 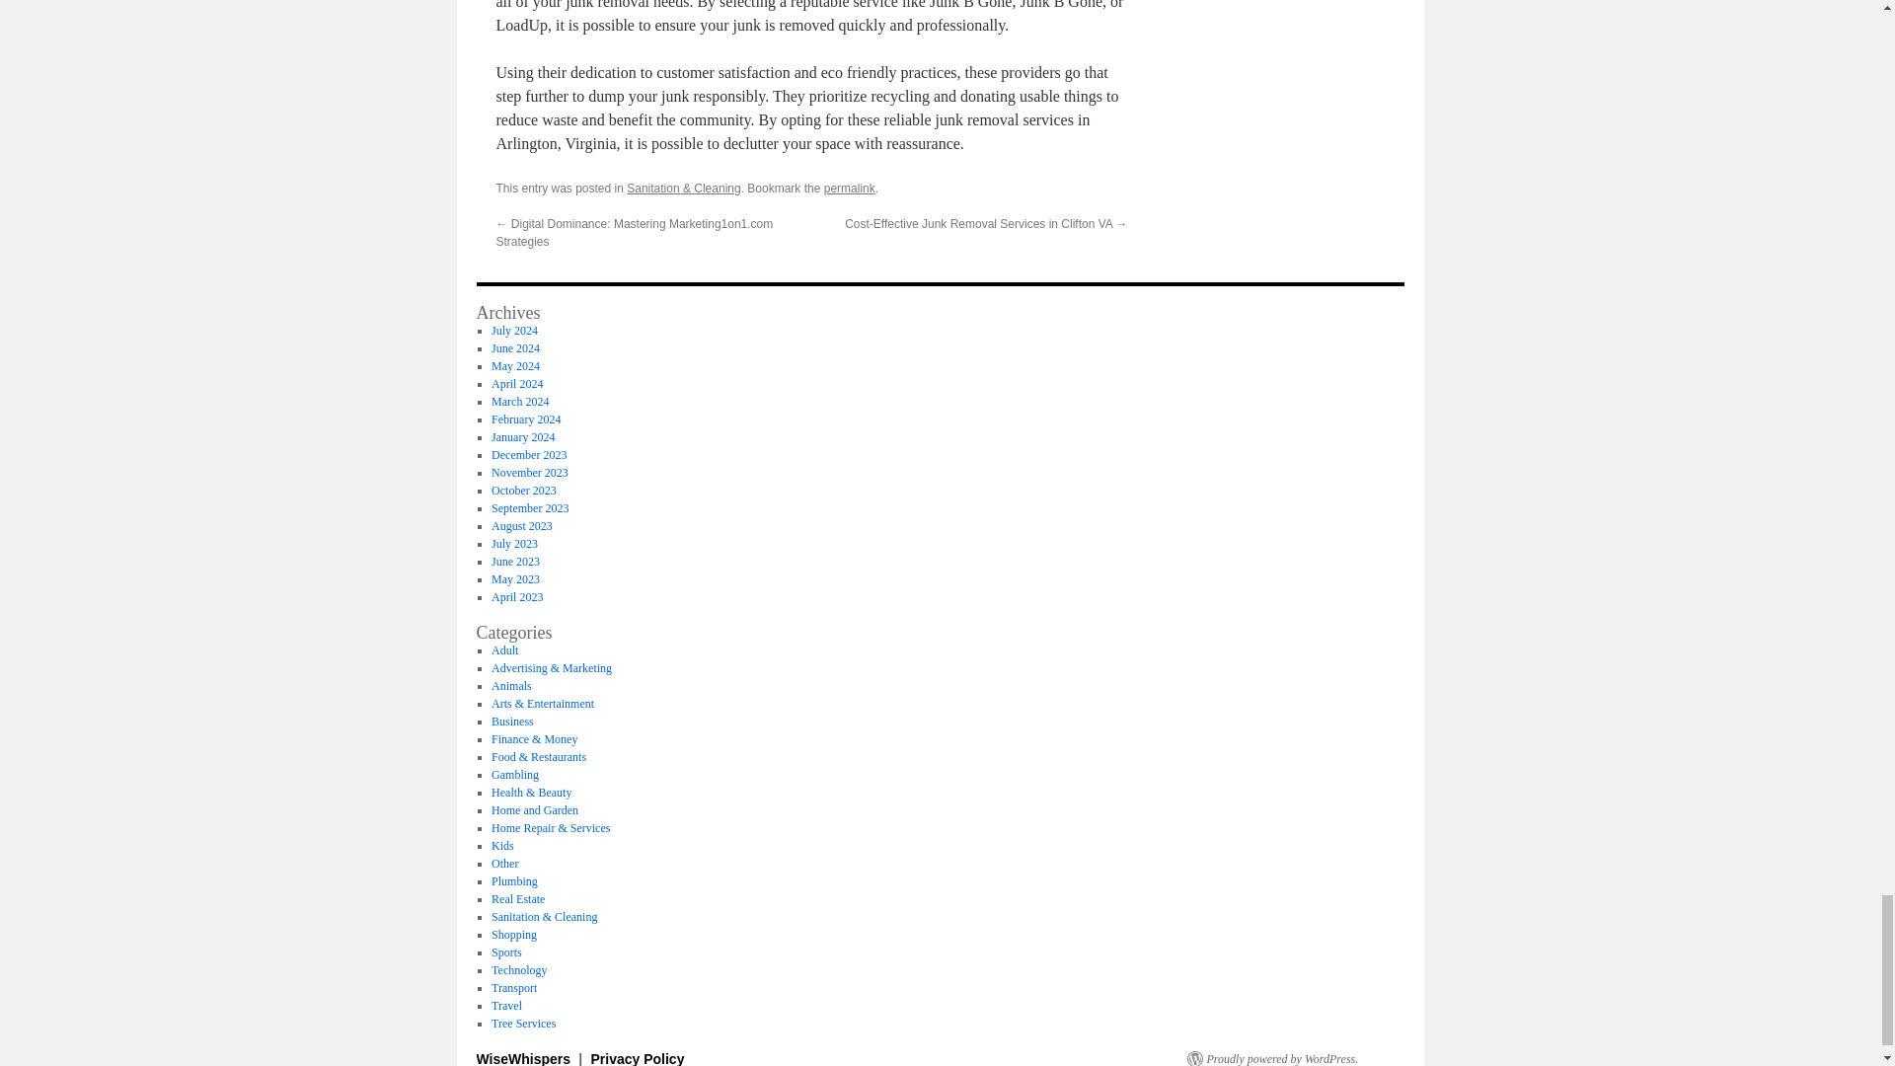 What do you see at coordinates (515, 365) in the screenshot?
I see `May 2024` at bounding box center [515, 365].